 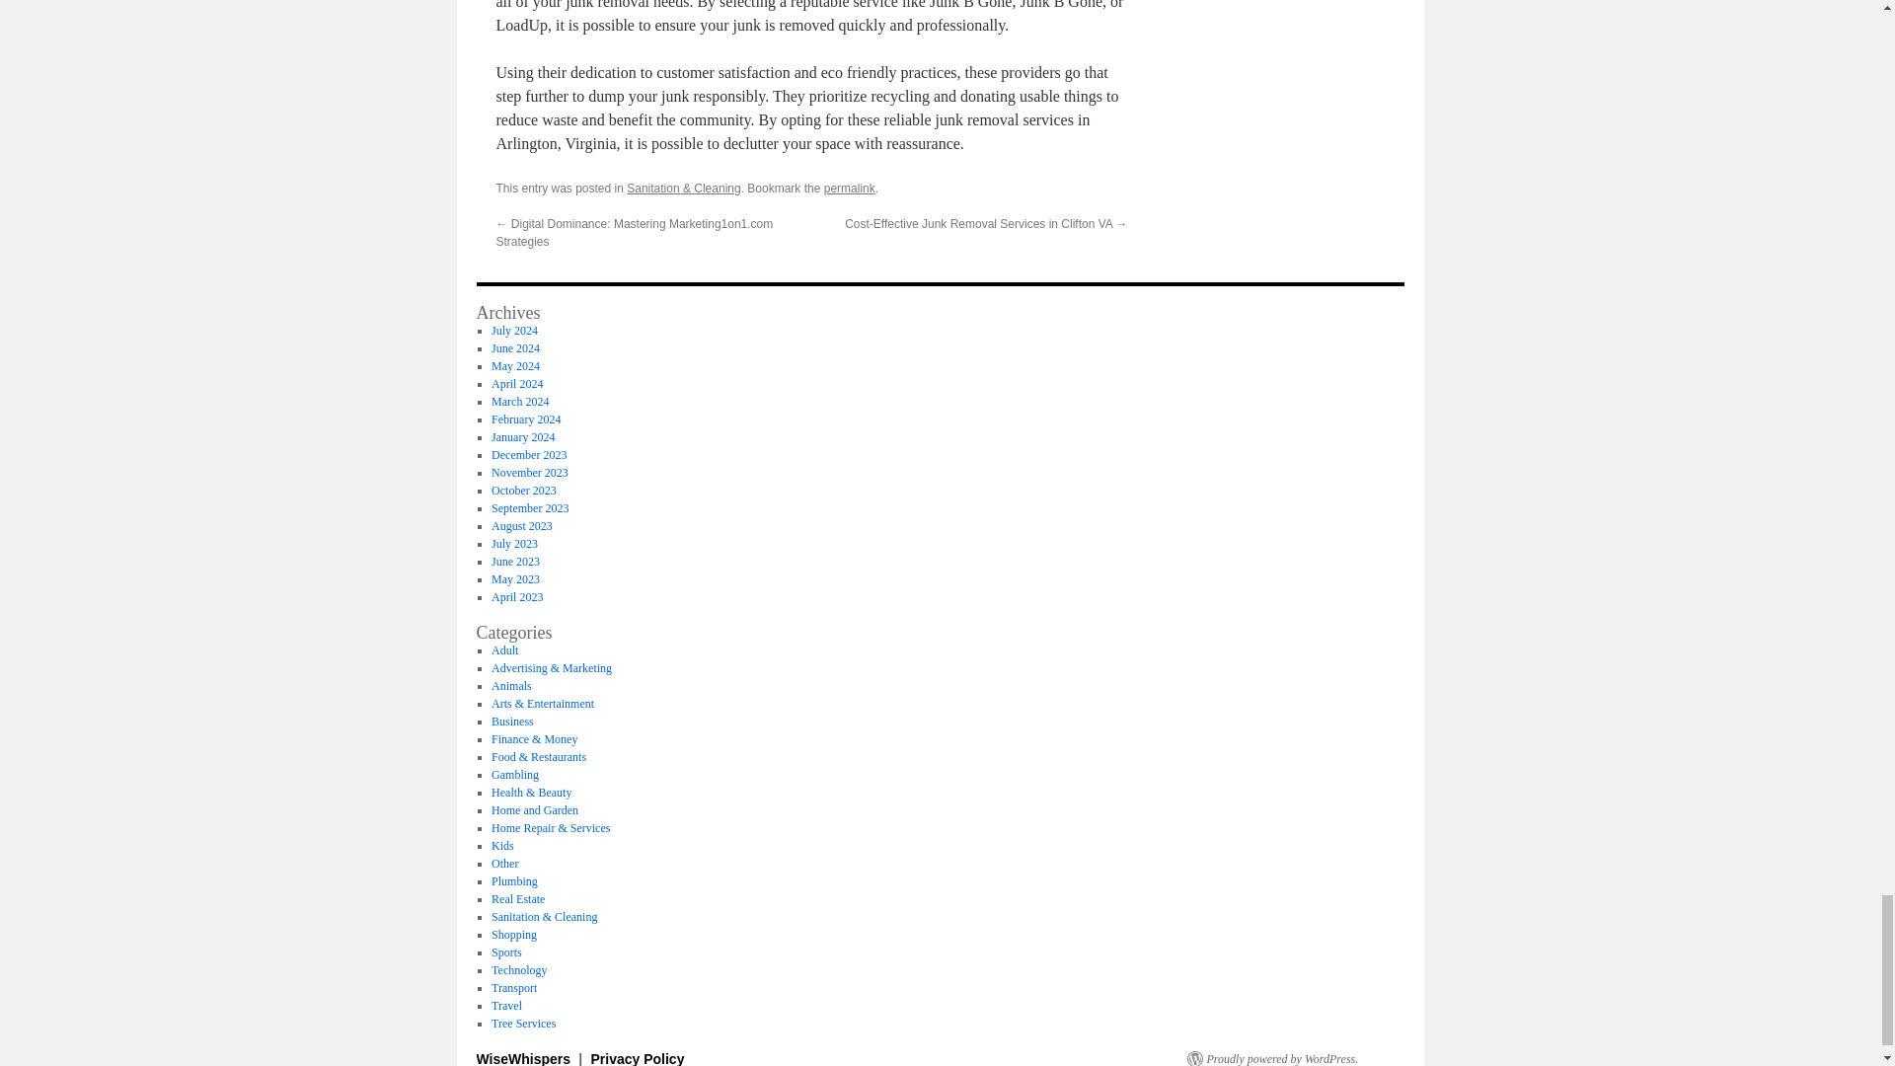 What do you see at coordinates (515, 365) in the screenshot?
I see `May 2024` at bounding box center [515, 365].